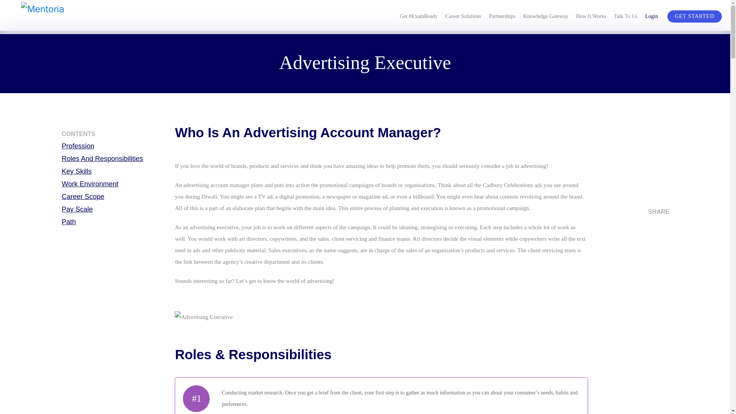 This screenshot has height=414, width=736. Describe the element at coordinates (115, 158) in the screenshot. I see `Roles And Responsibilities` at that location.